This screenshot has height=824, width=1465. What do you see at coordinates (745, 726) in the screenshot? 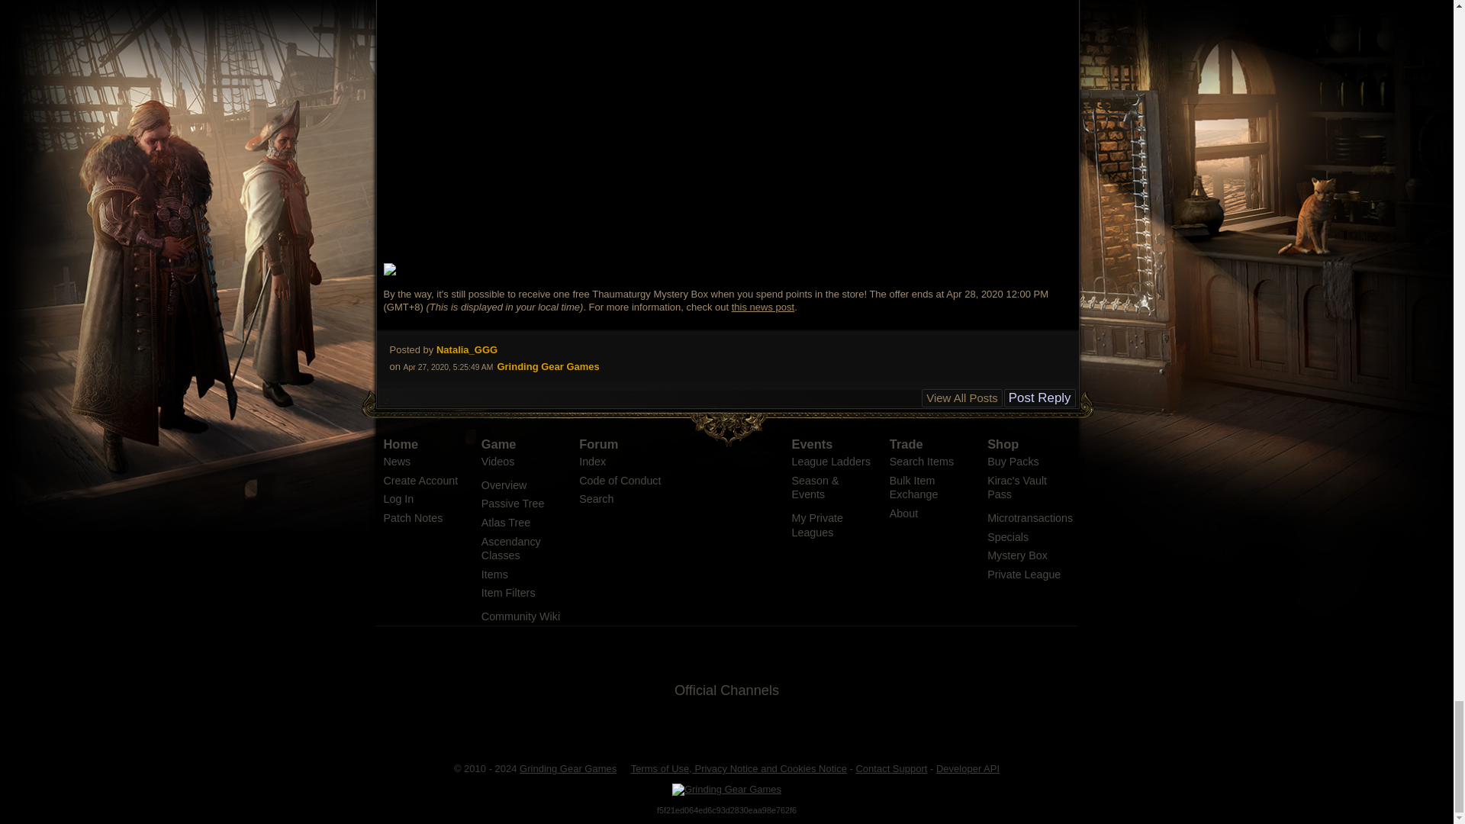
I see `Youtube` at bounding box center [745, 726].